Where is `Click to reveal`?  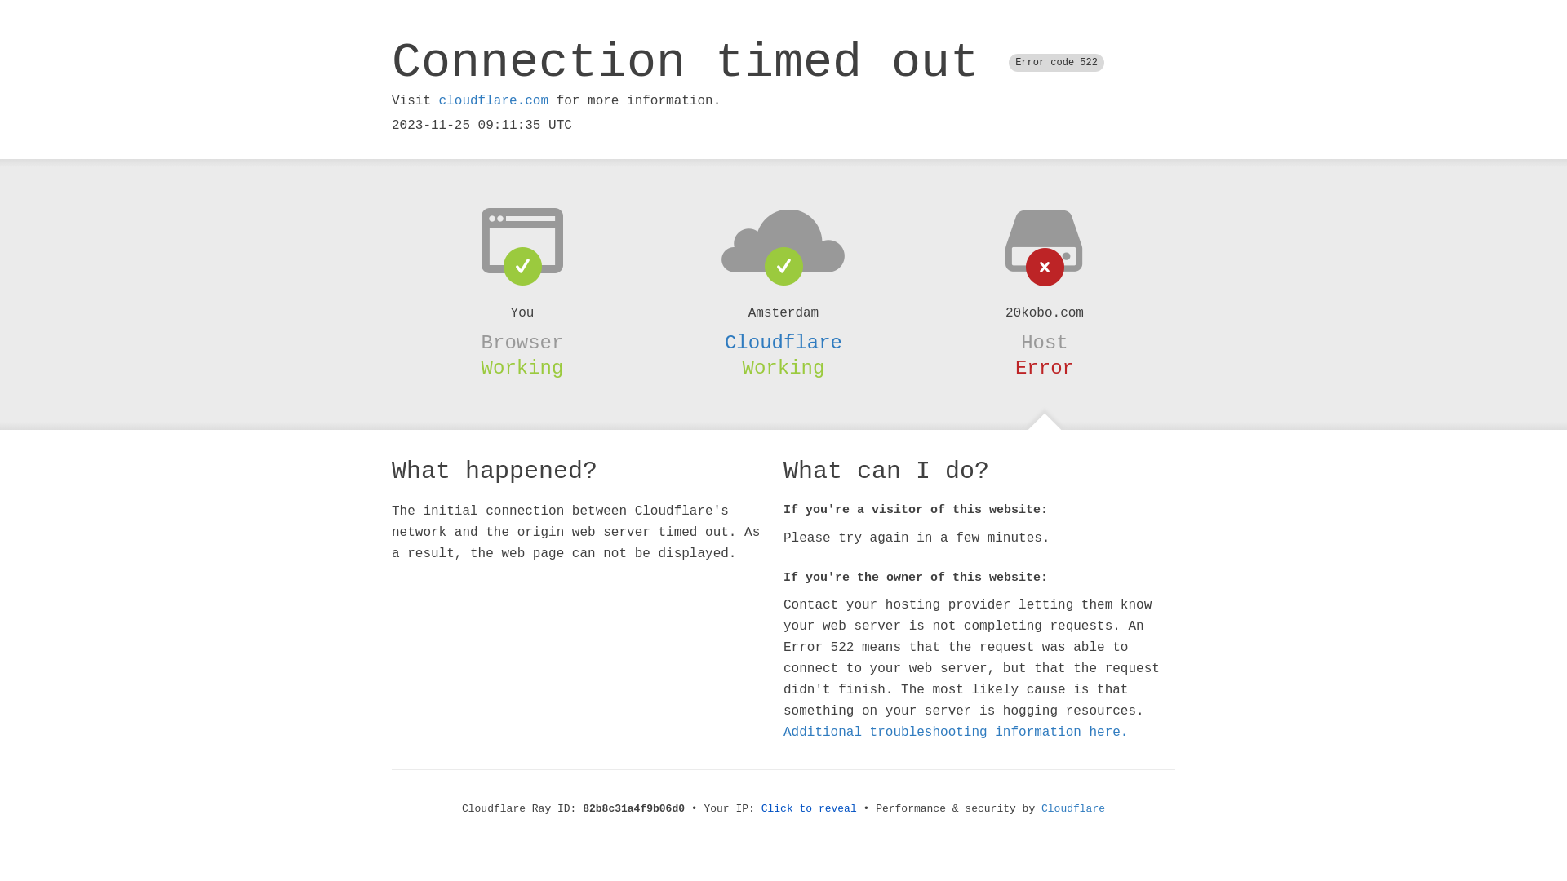
Click to reveal is located at coordinates (810, 809).